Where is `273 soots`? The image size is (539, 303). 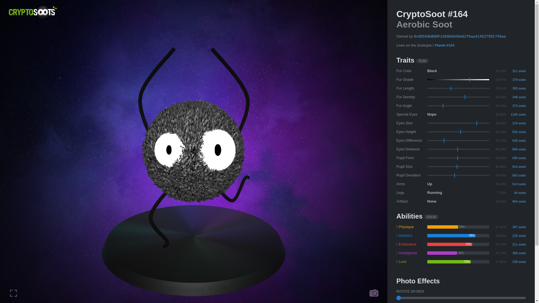
273 soots is located at coordinates (516, 105).